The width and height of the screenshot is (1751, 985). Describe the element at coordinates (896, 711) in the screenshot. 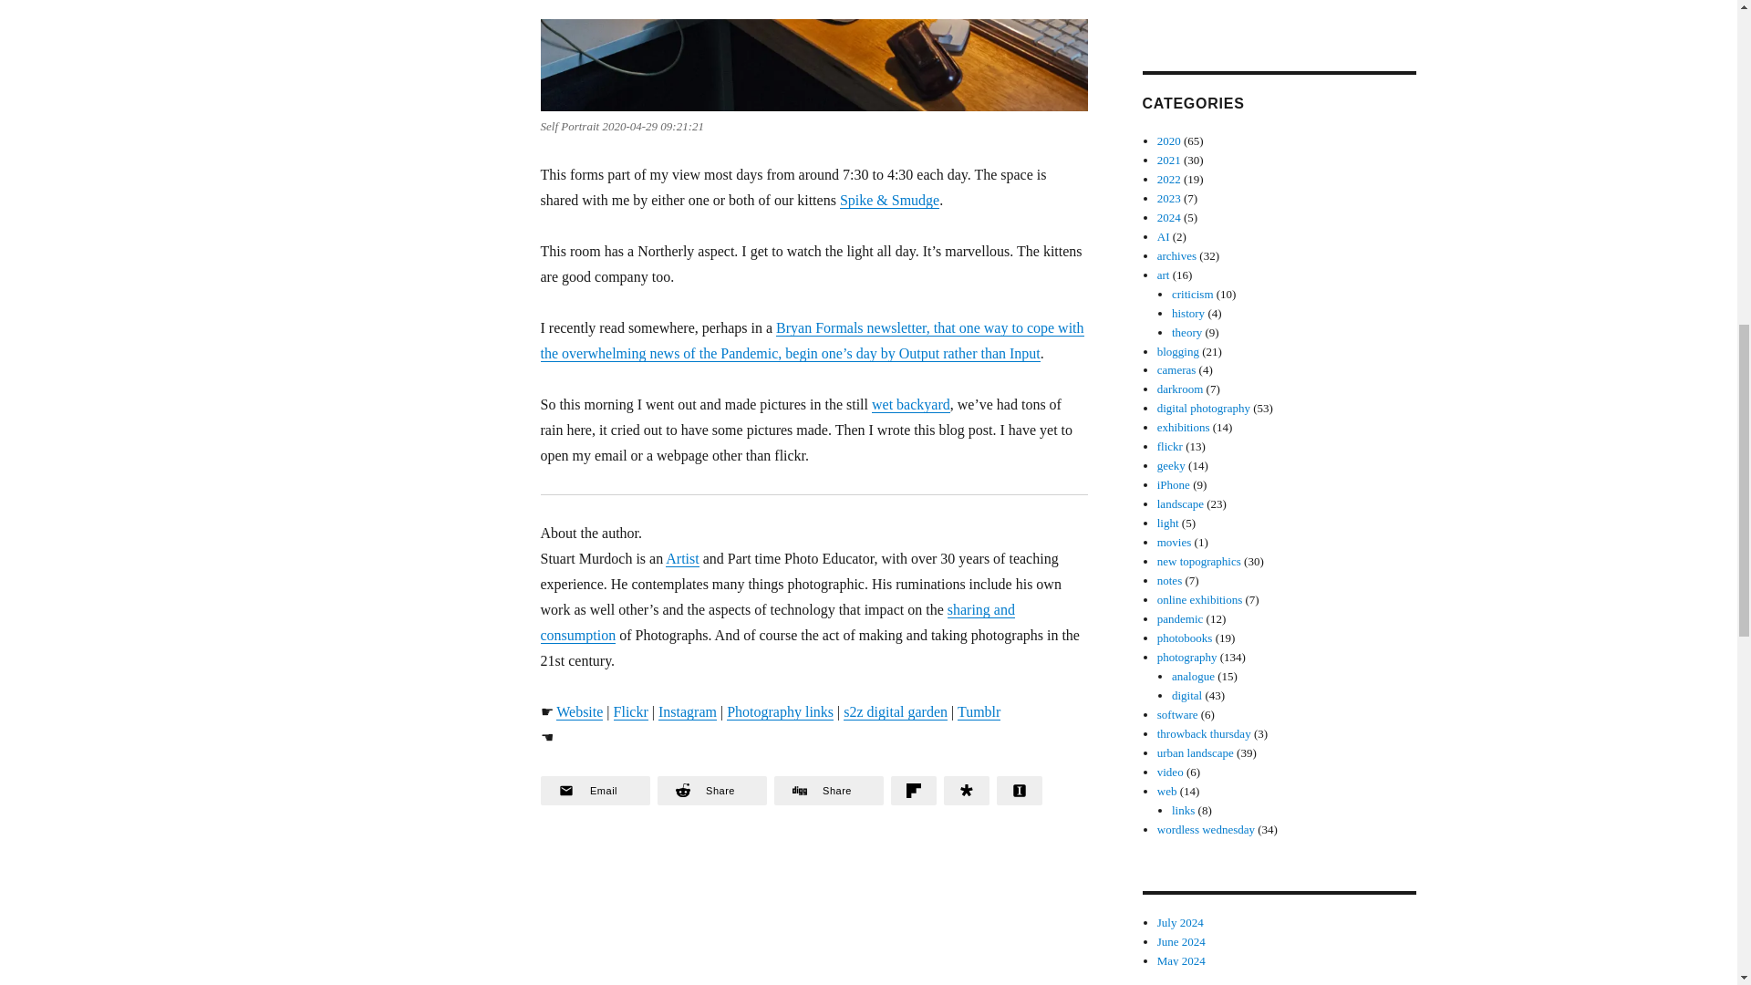

I see `s2z digital garden` at that location.